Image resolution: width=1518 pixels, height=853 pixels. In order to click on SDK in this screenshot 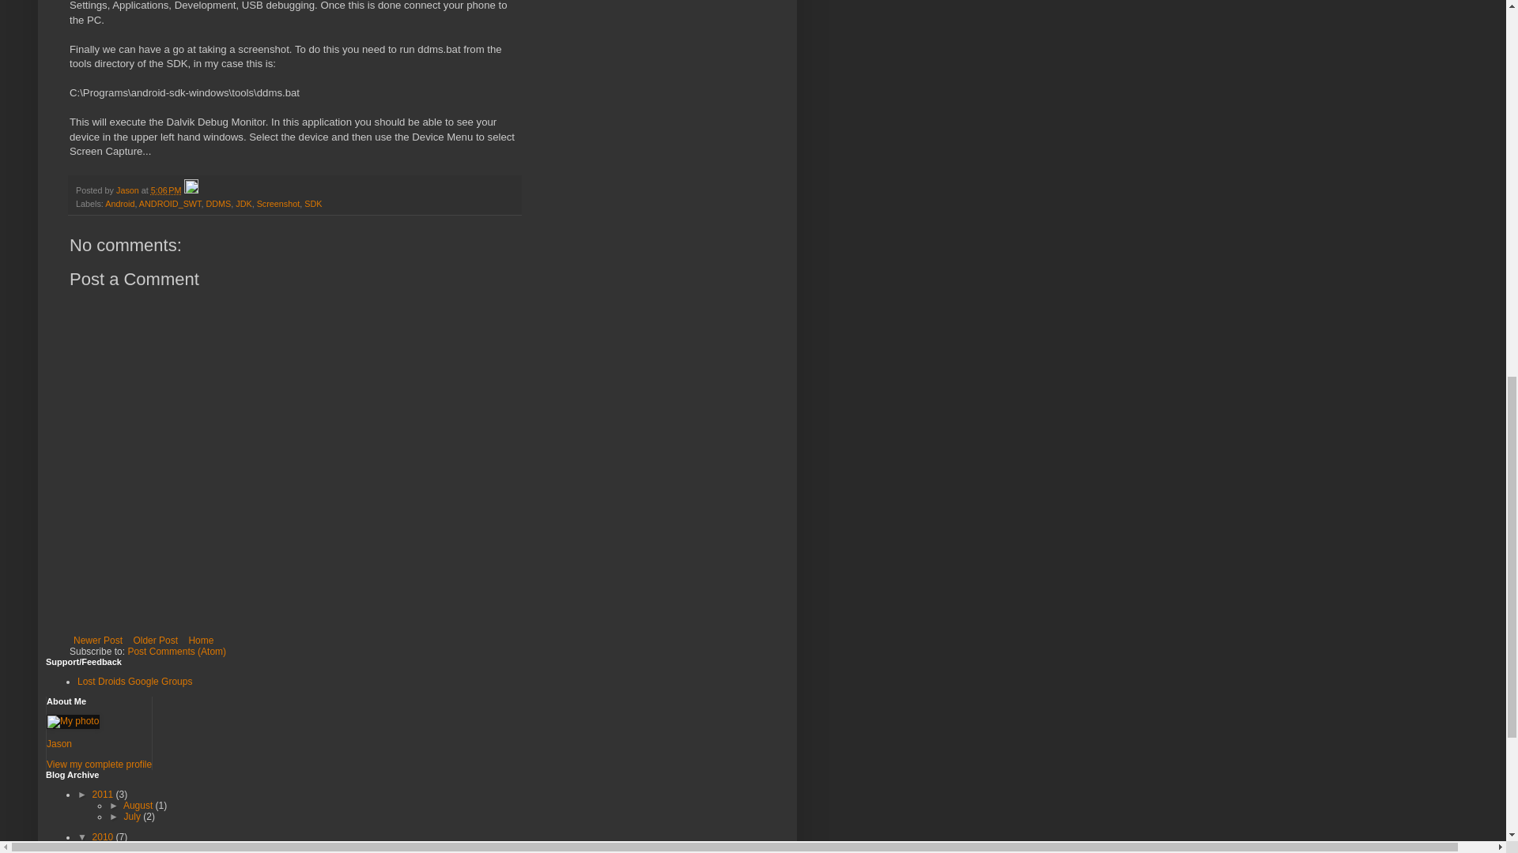, I will do `click(313, 203)`.